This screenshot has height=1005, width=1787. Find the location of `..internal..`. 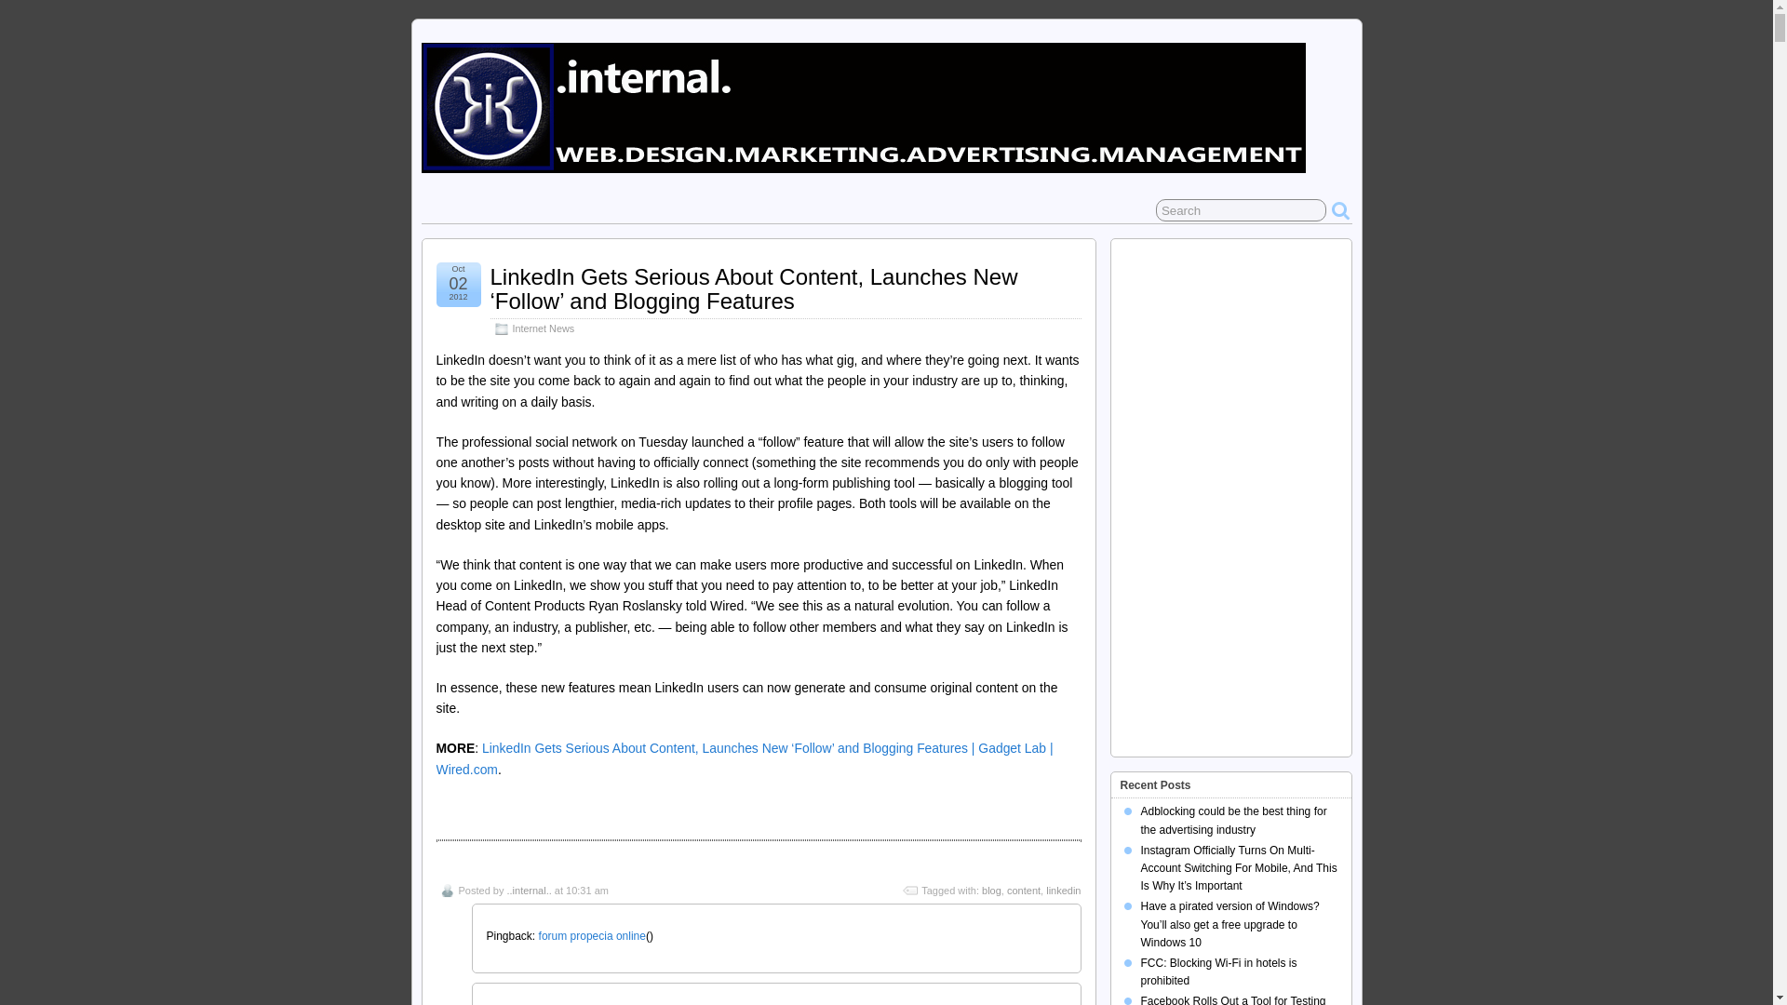

..internal.. is located at coordinates (528, 891).